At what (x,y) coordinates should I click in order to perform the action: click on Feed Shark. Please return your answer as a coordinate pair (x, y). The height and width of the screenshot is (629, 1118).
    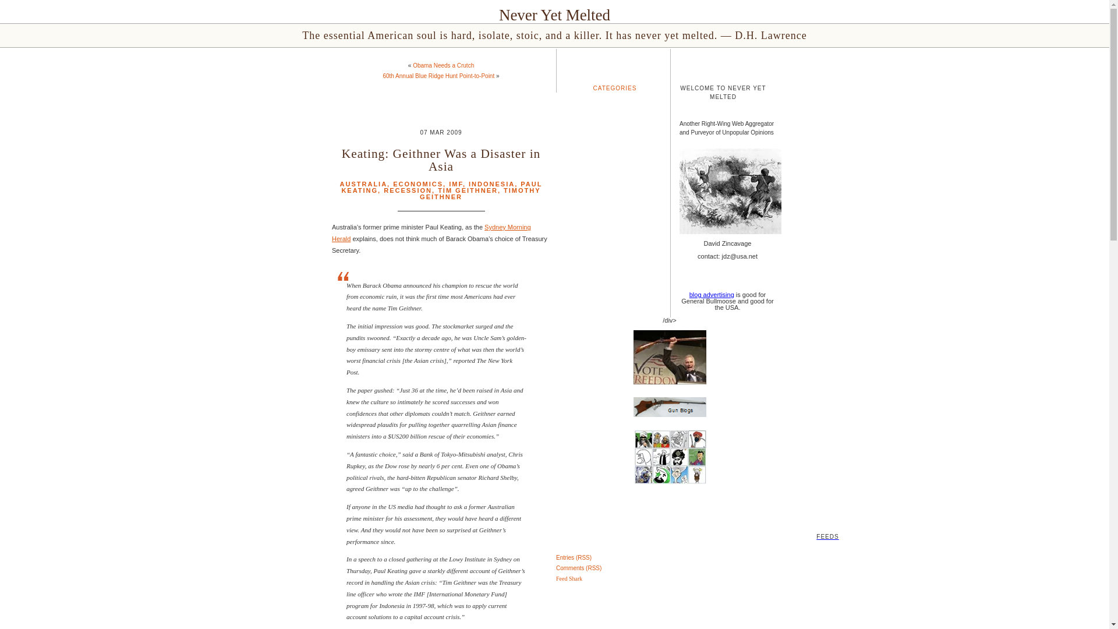
    Looking at the image, I should click on (569, 579).